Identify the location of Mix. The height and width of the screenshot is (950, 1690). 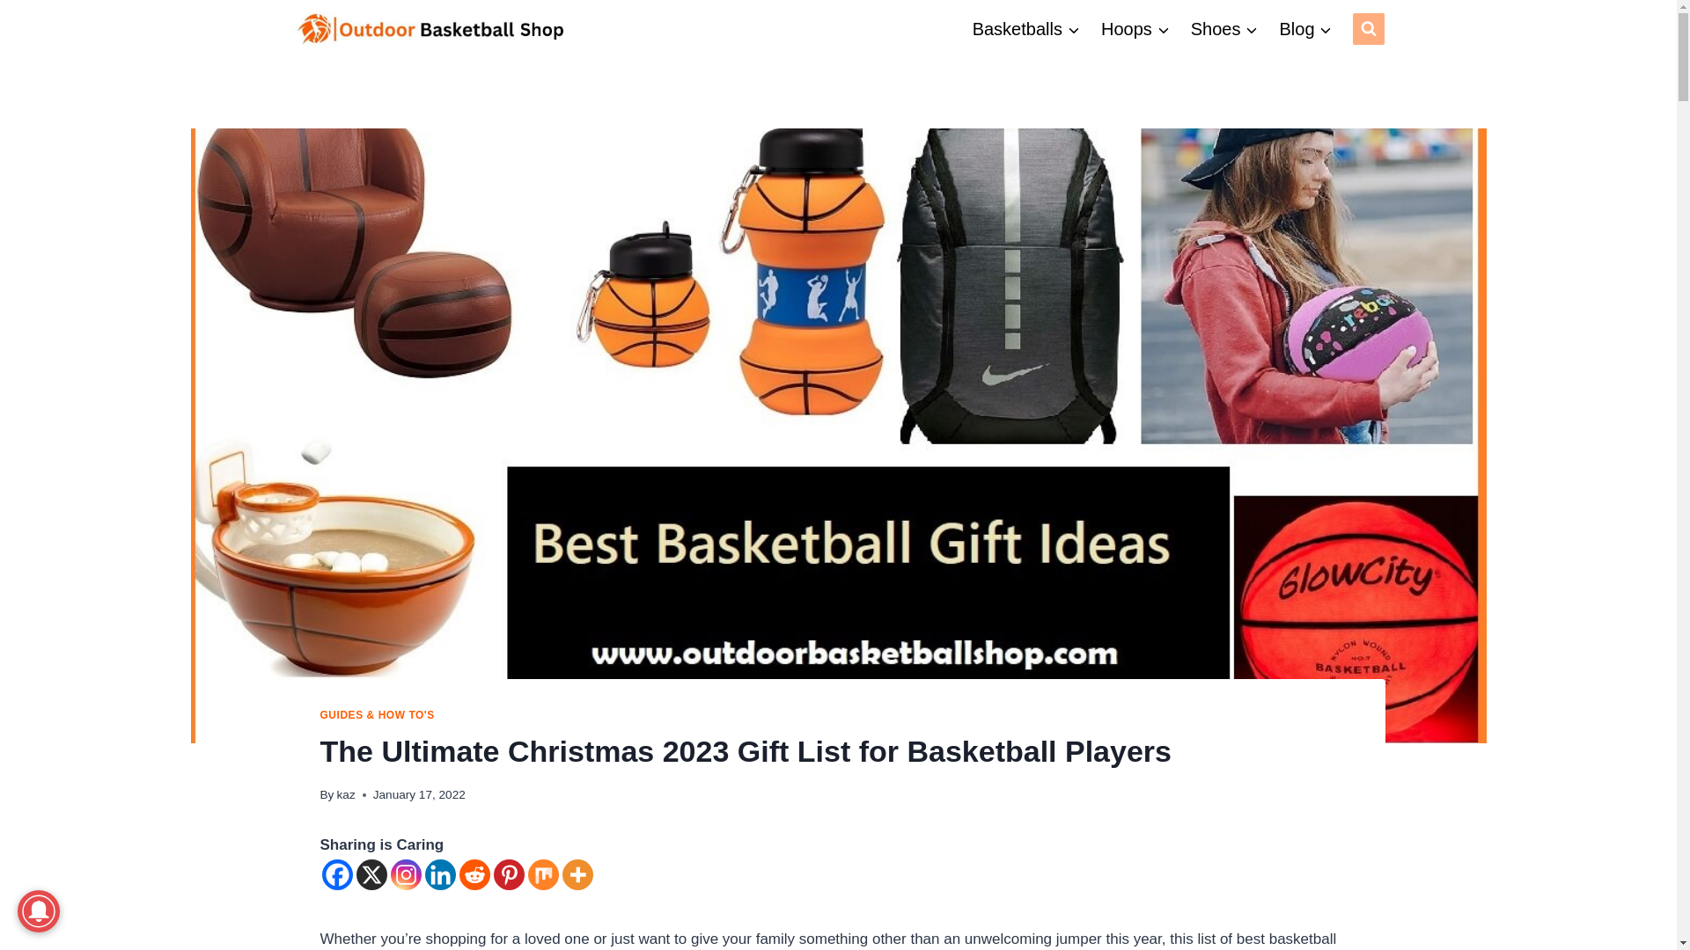
(543, 874).